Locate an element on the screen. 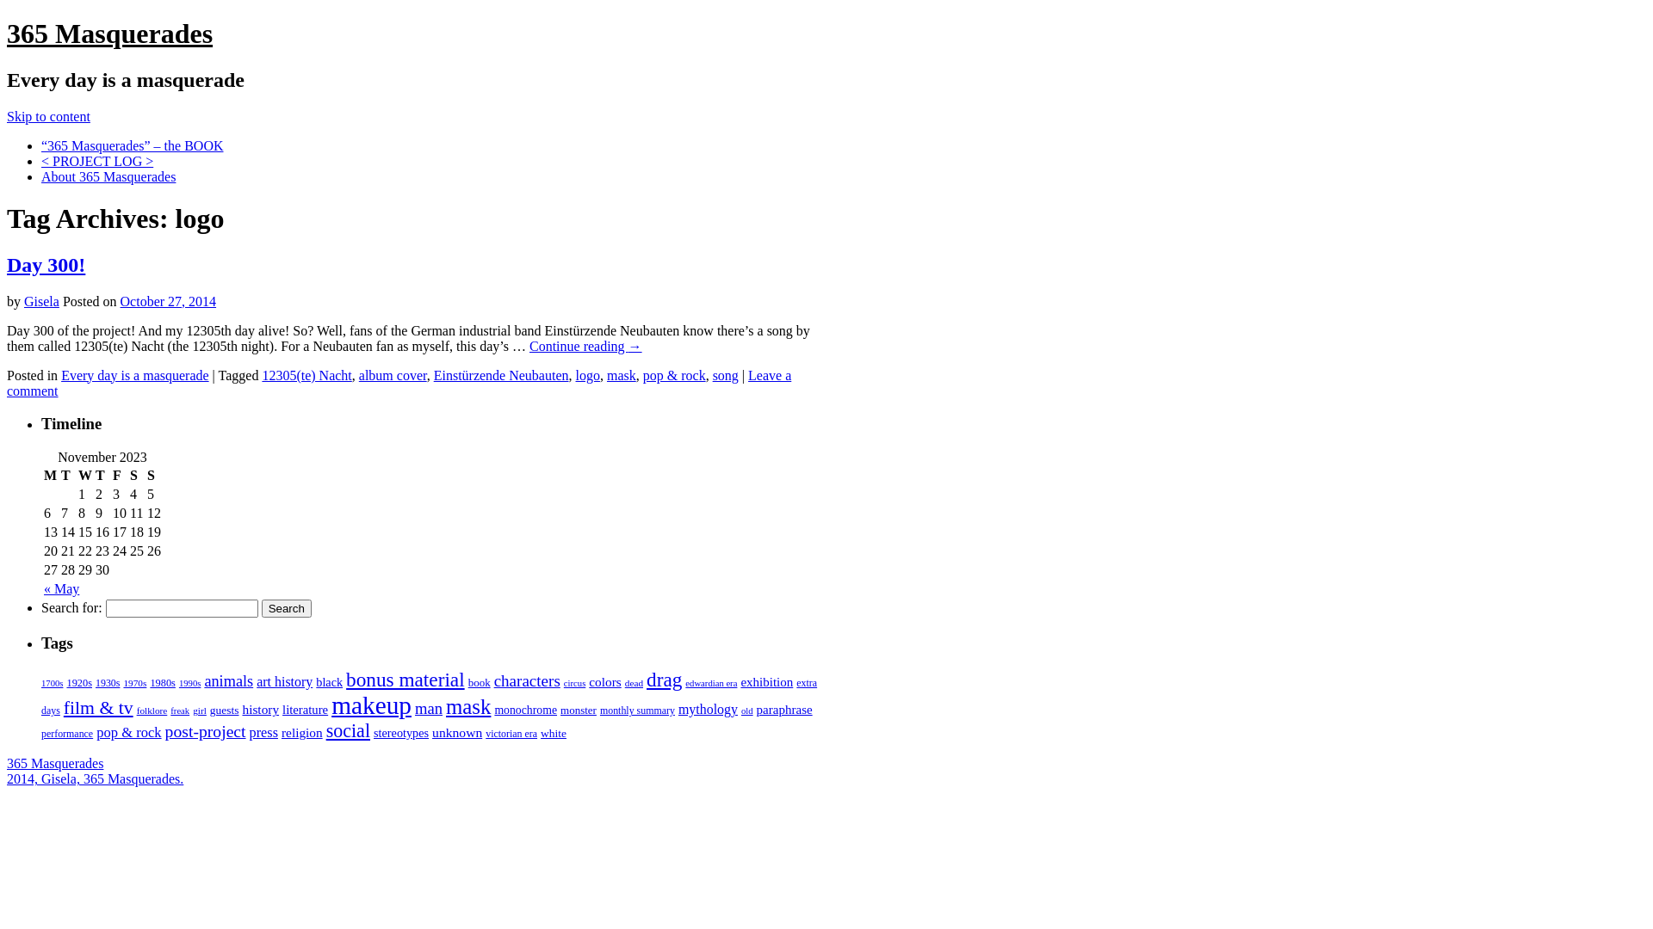 The width and height of the screenshot is (1653, 929). mythology is located at coordinates (708, 709).